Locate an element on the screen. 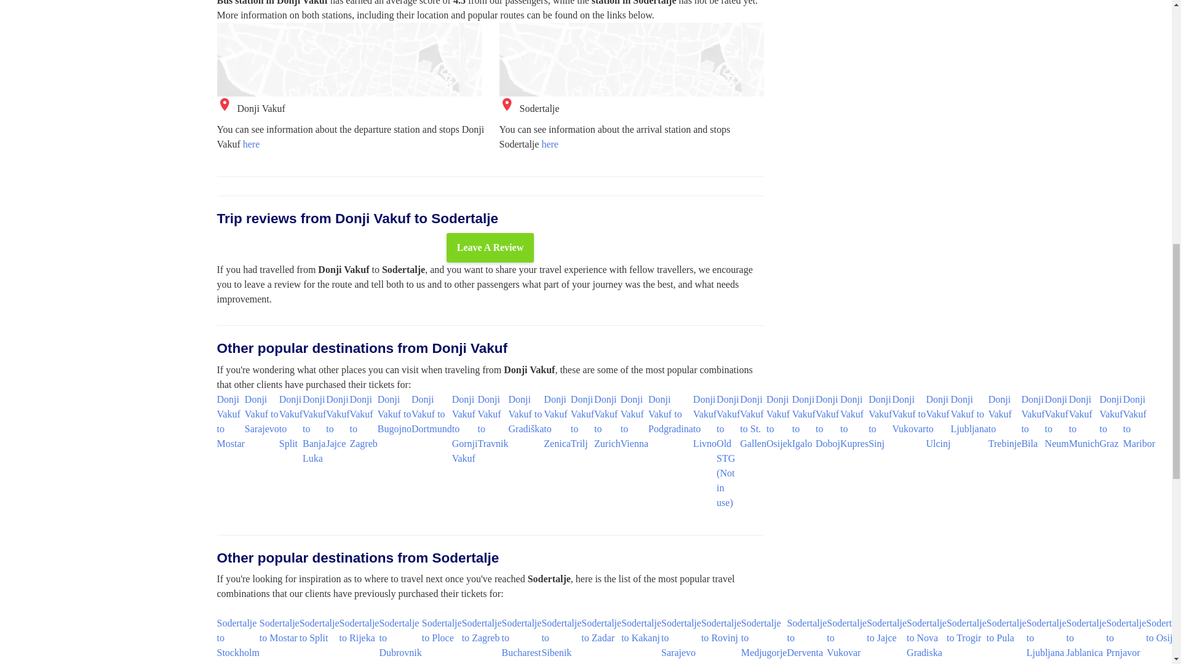 This screenshot has height=664, width=1181. Donji Vakuf to Trilj is located at coordinates (582, 421).